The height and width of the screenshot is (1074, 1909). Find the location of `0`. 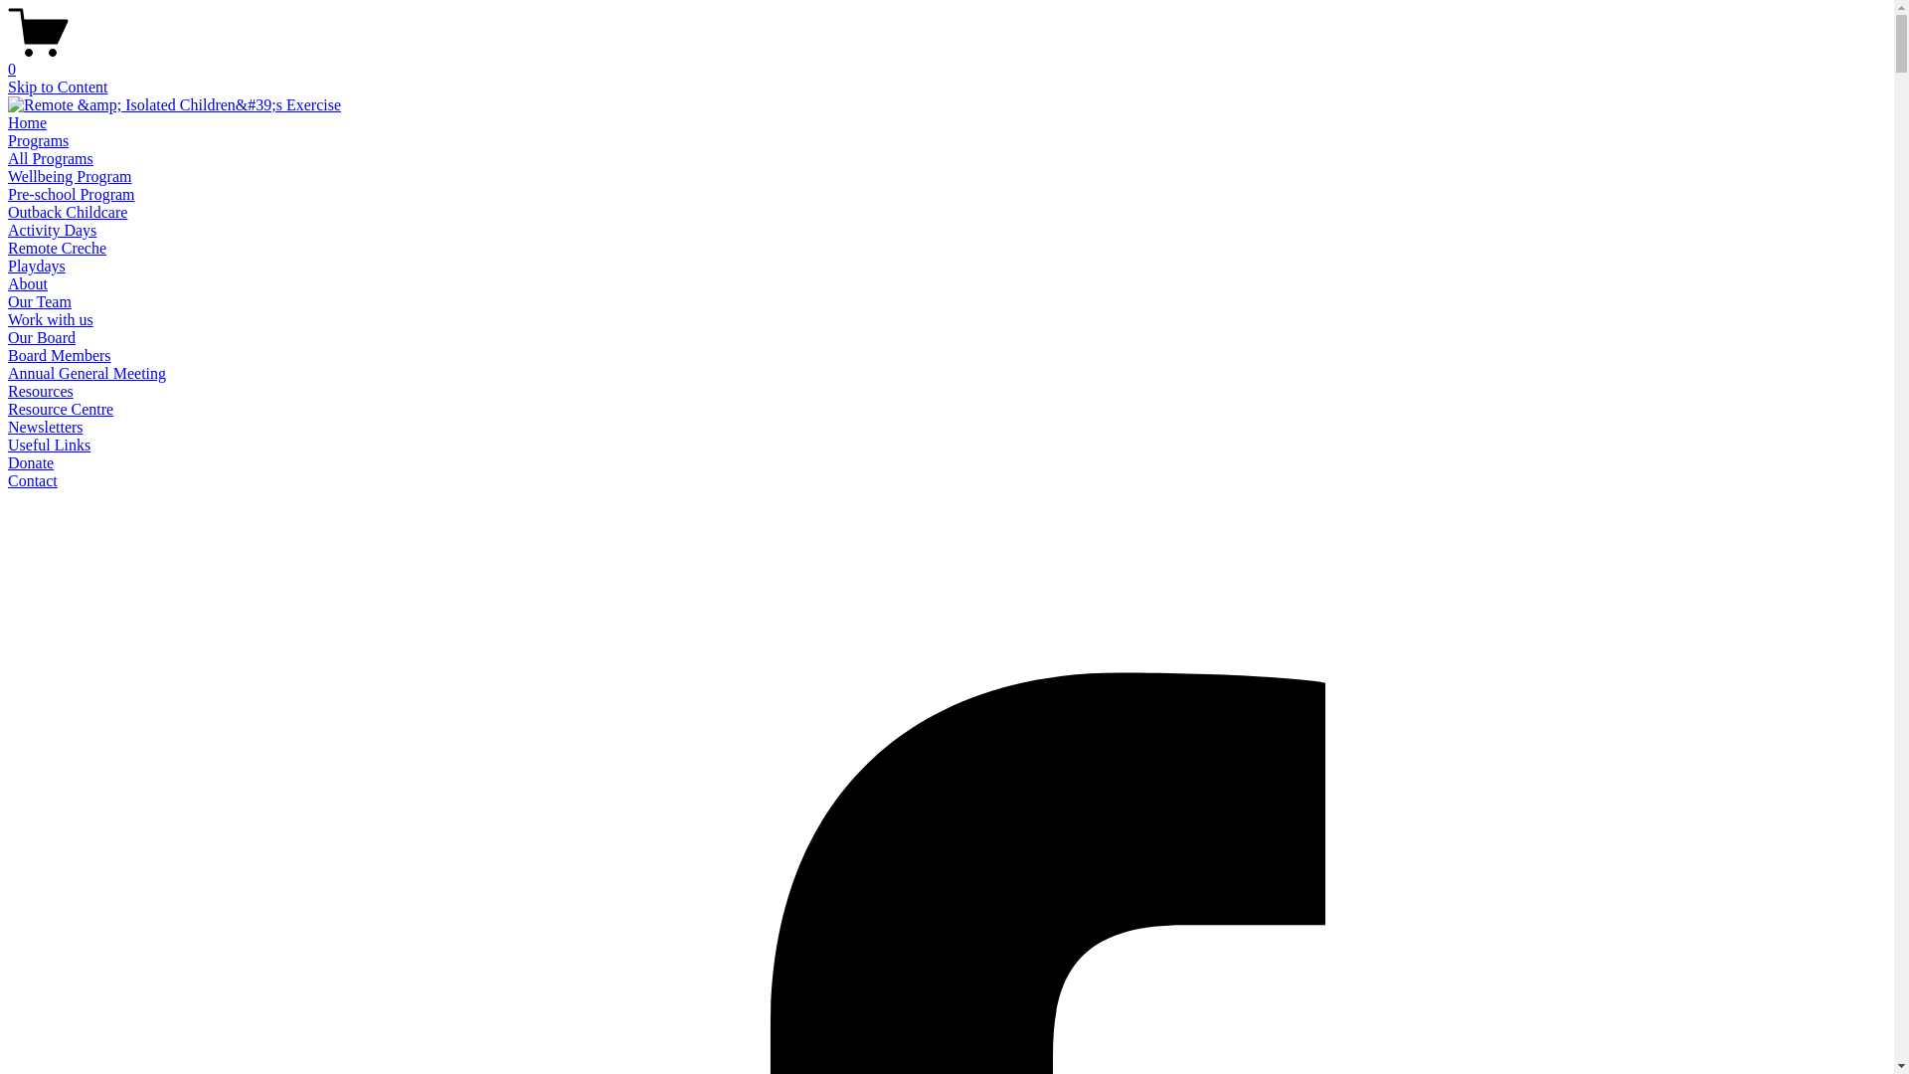

0 is located at coordinates (947, 61).